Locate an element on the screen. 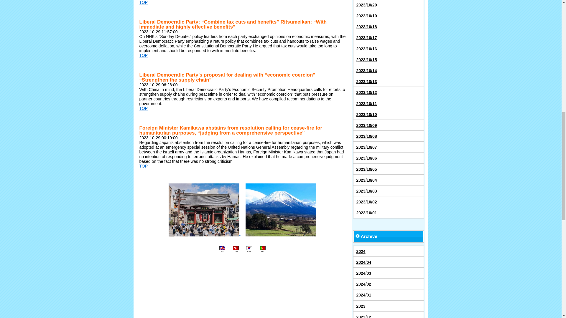  TOP is located at coordinates (143, 108).